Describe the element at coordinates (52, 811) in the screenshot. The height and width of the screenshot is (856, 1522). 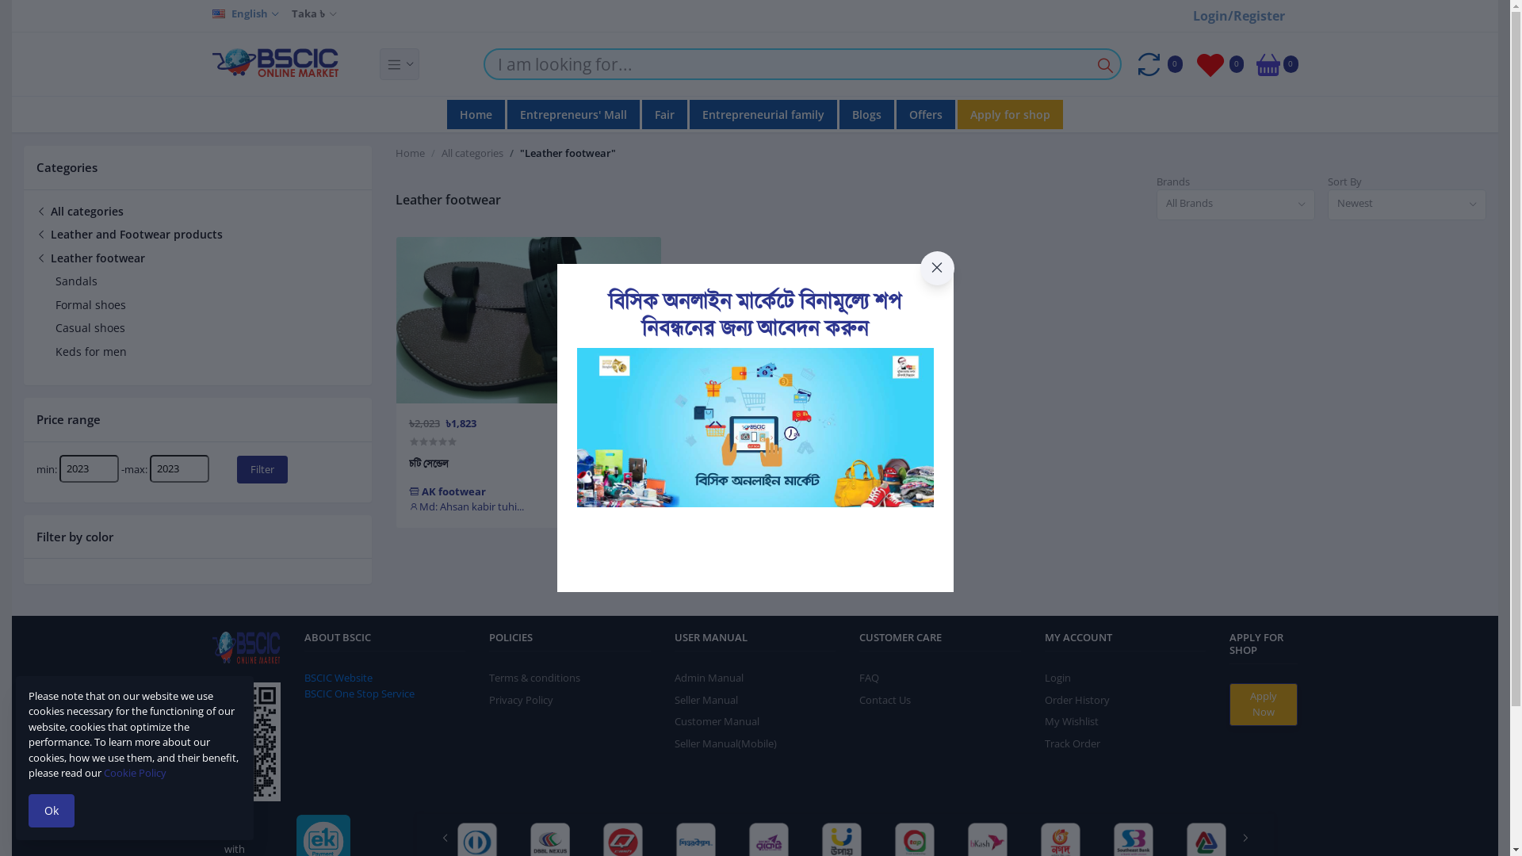
I see `Ok` at that location.